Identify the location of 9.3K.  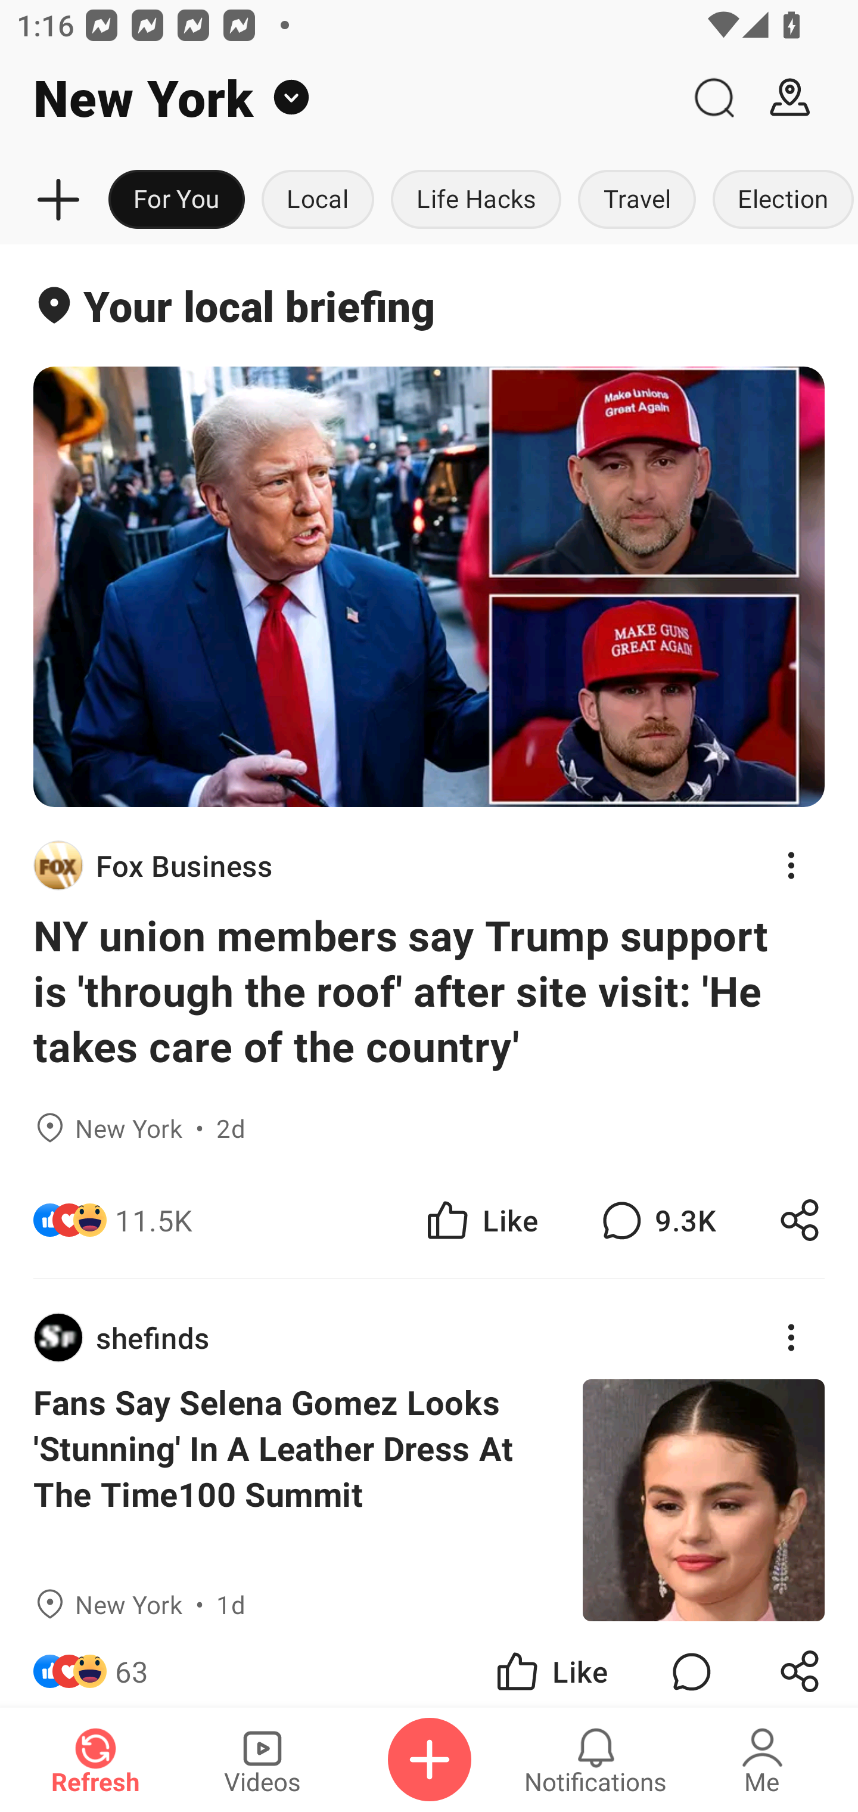
(656, 1220).